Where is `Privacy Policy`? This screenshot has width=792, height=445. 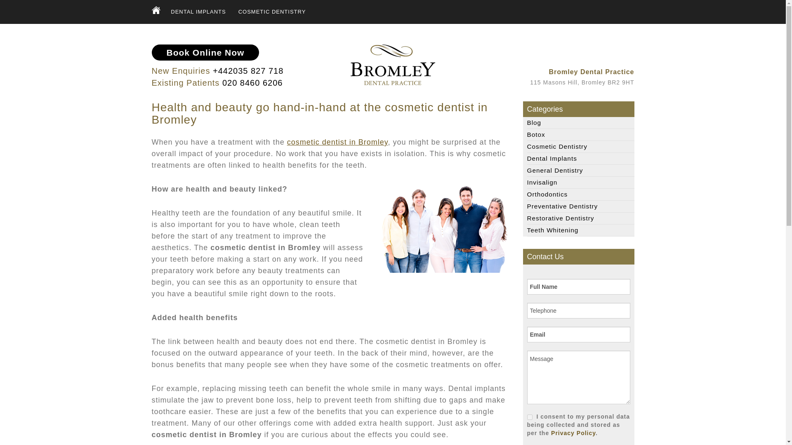 Privacy Policy is located at coordinates (573, 433).